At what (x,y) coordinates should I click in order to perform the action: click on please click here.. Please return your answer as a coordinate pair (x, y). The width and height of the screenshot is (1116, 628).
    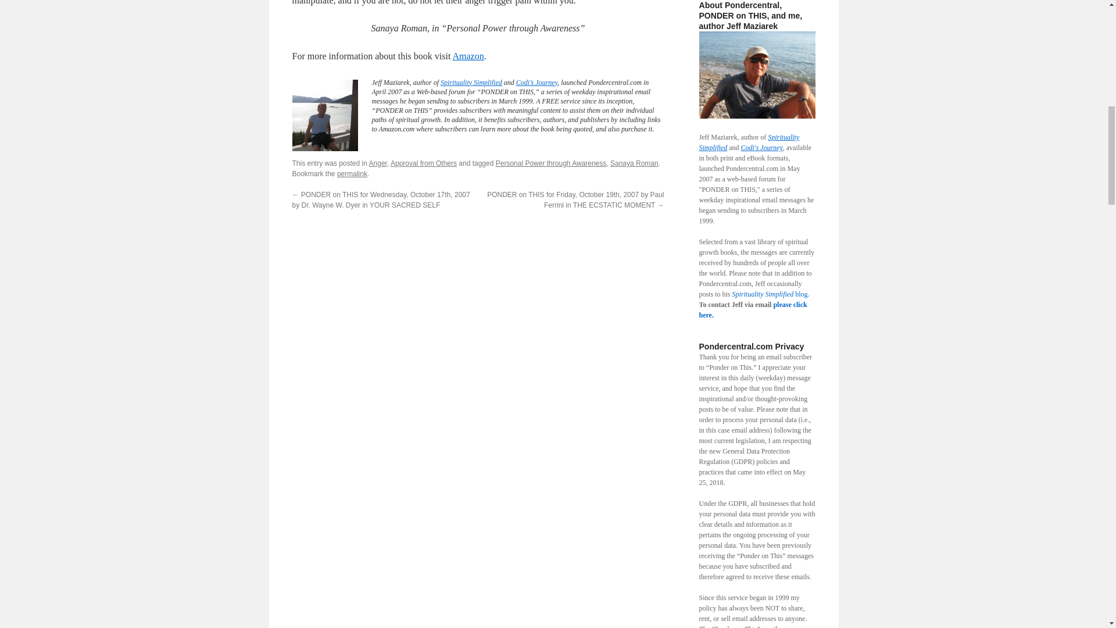
    Looking at the image, I should click on (752, 309).